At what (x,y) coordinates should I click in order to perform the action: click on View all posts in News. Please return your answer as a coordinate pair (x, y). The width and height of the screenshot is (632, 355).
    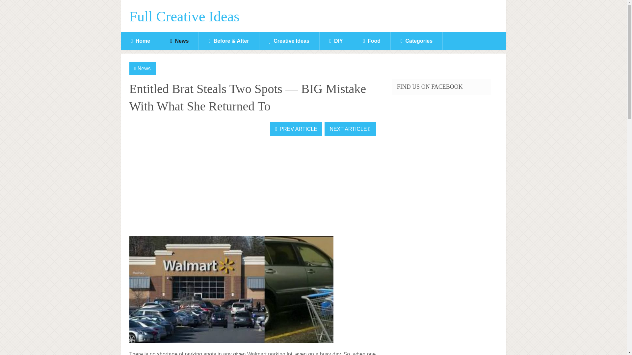
    Looking at the image, I should click on (144, 68).